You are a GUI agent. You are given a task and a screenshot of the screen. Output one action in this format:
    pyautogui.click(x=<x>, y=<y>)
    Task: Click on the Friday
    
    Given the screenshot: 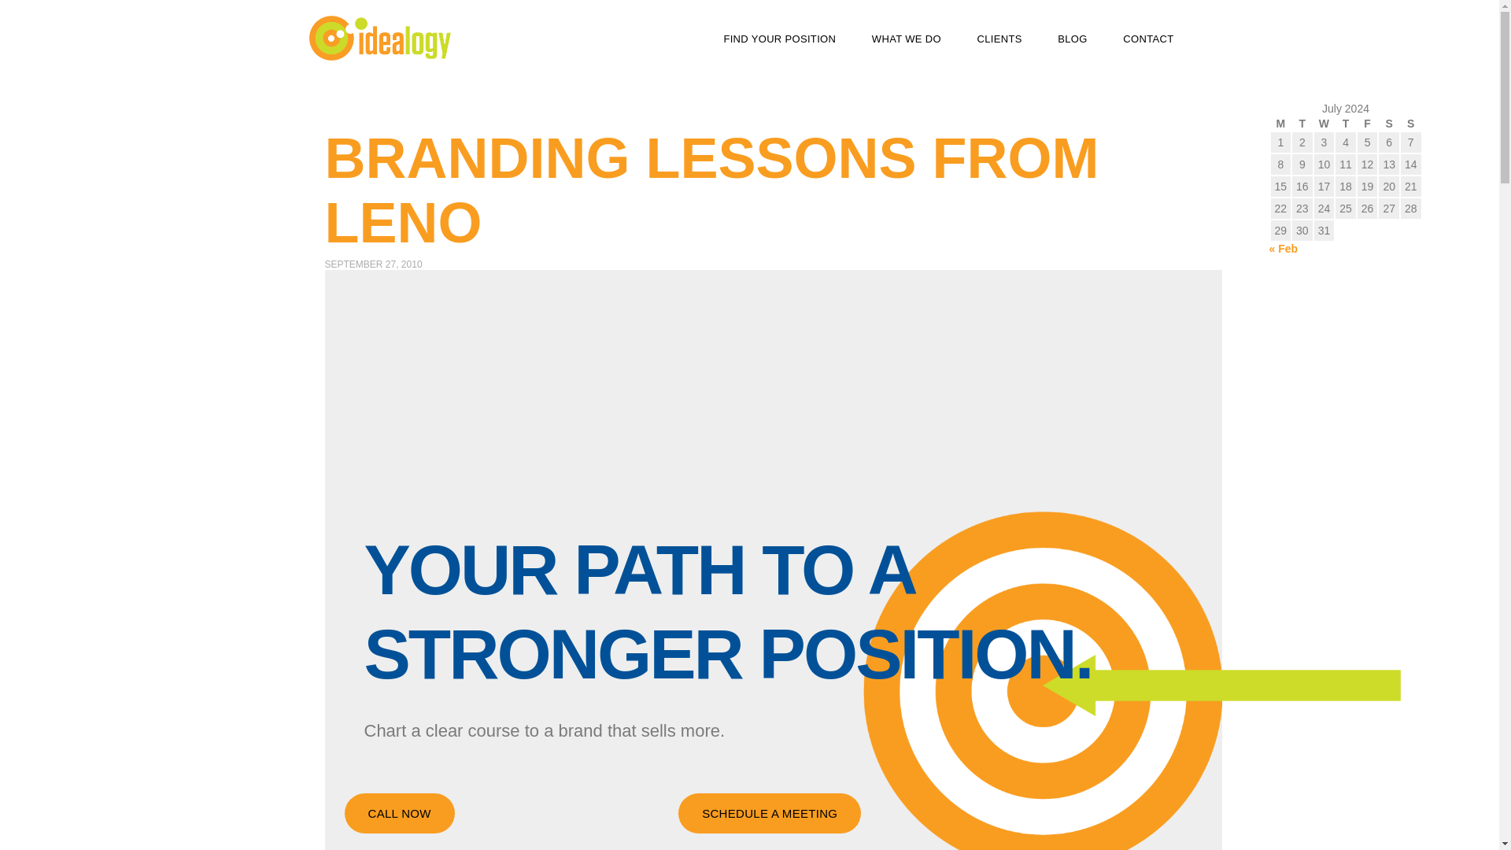 What is the action you would take?
    pyautogui.click(x=1368, y=123)
    